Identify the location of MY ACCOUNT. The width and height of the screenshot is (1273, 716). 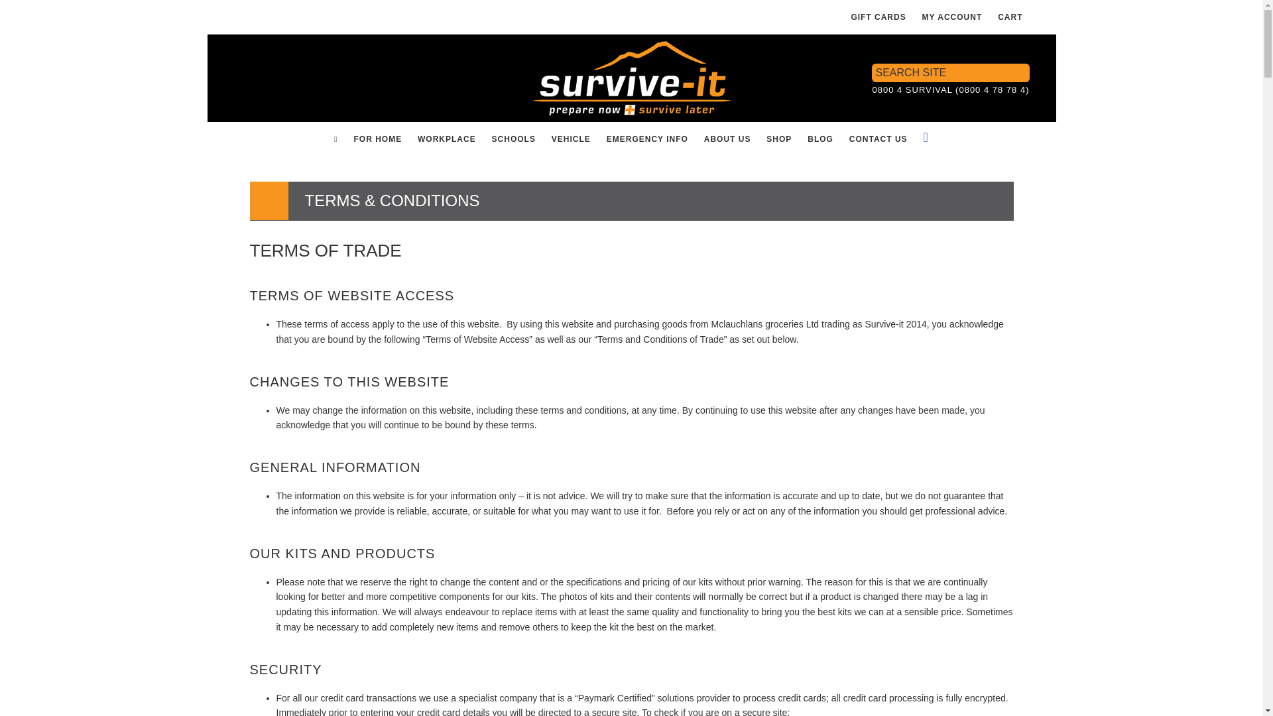
(952, 17).